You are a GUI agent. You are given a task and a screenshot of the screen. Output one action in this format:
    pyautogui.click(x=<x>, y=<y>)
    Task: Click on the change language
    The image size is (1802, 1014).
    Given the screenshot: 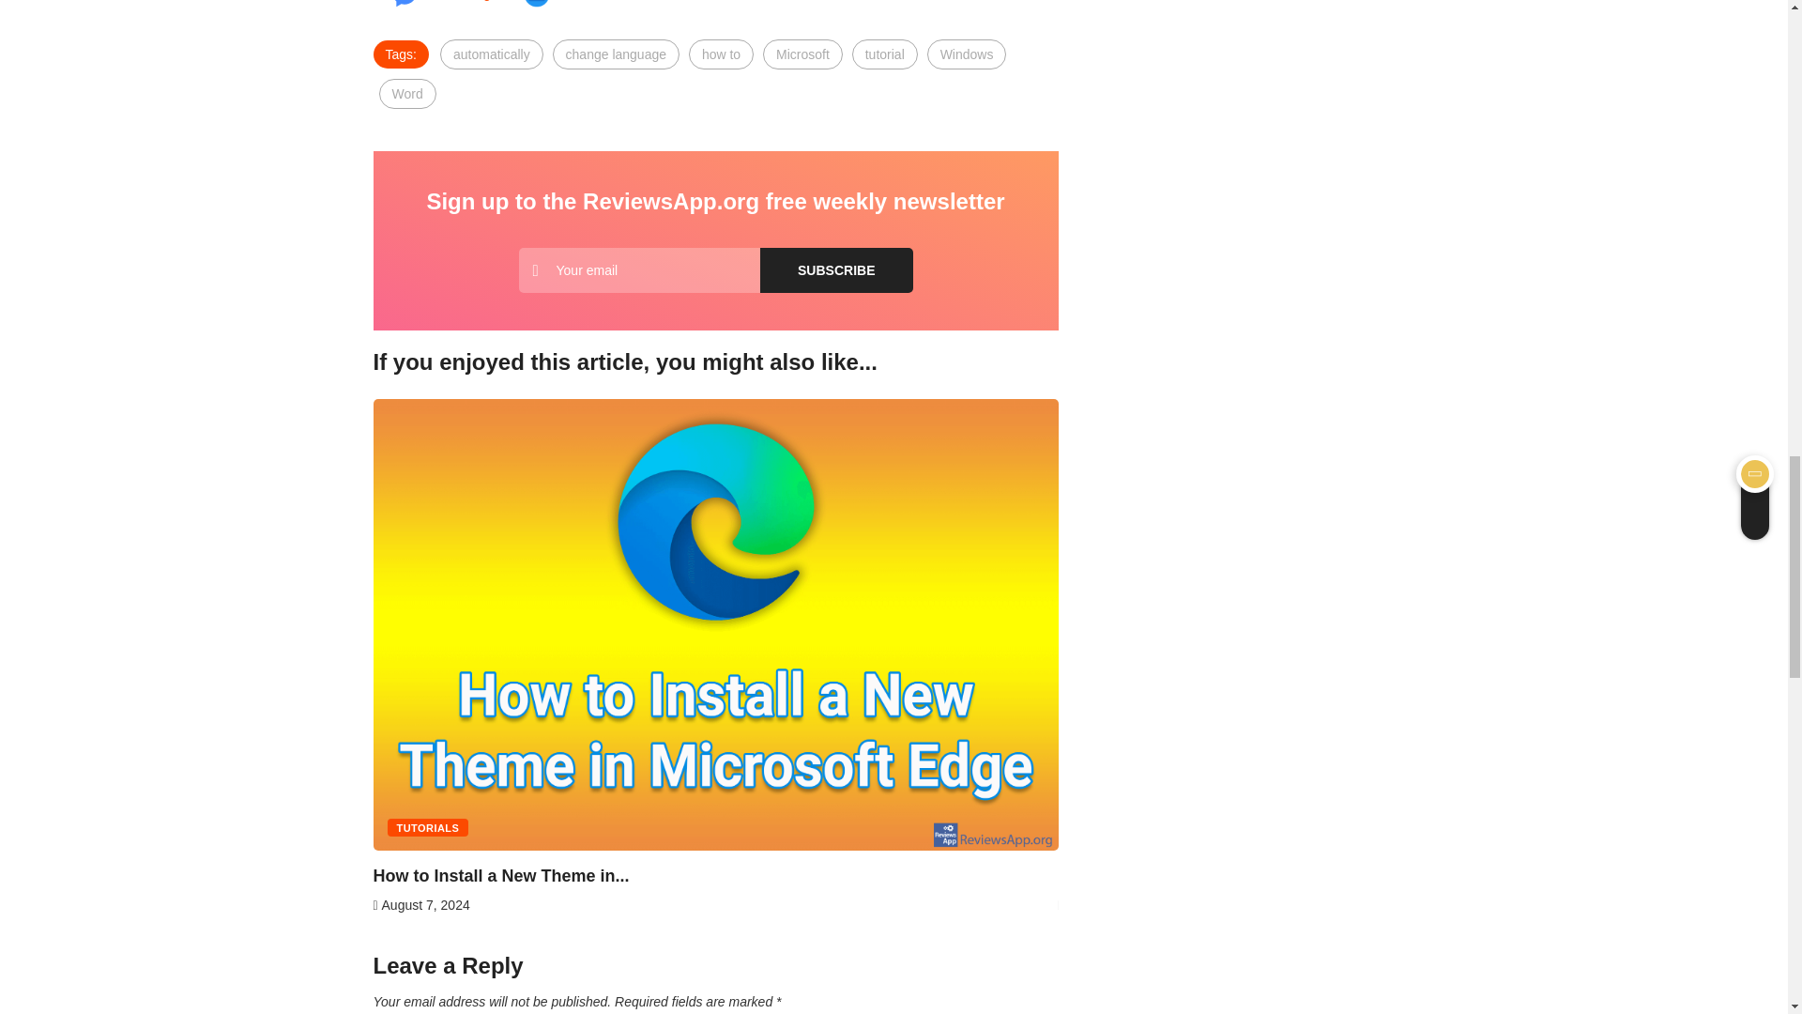 What is the action you would take?
    pyautogui.click(x=616, y=54)
    